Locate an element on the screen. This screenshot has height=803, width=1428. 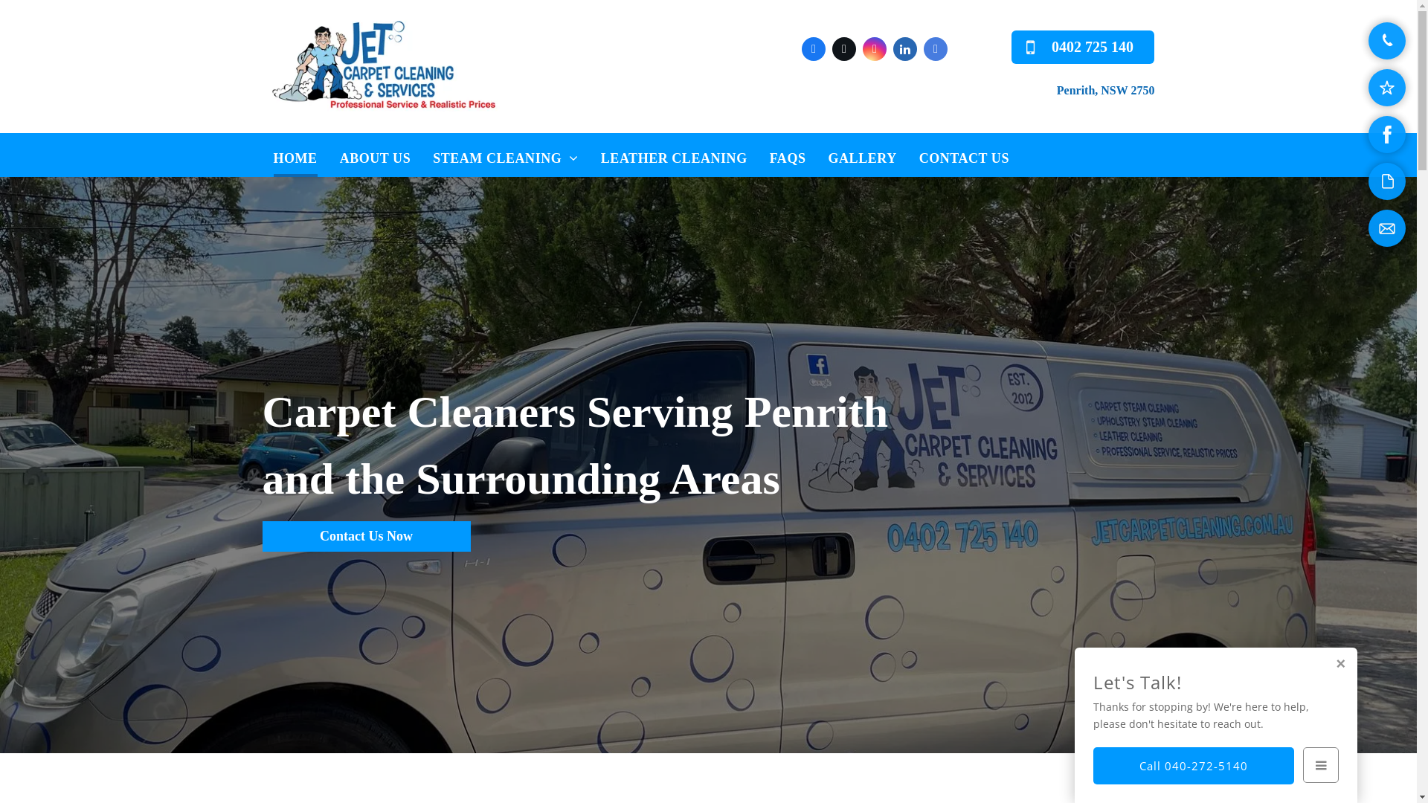
Contact Us Now is located at coordinates (366, 536).